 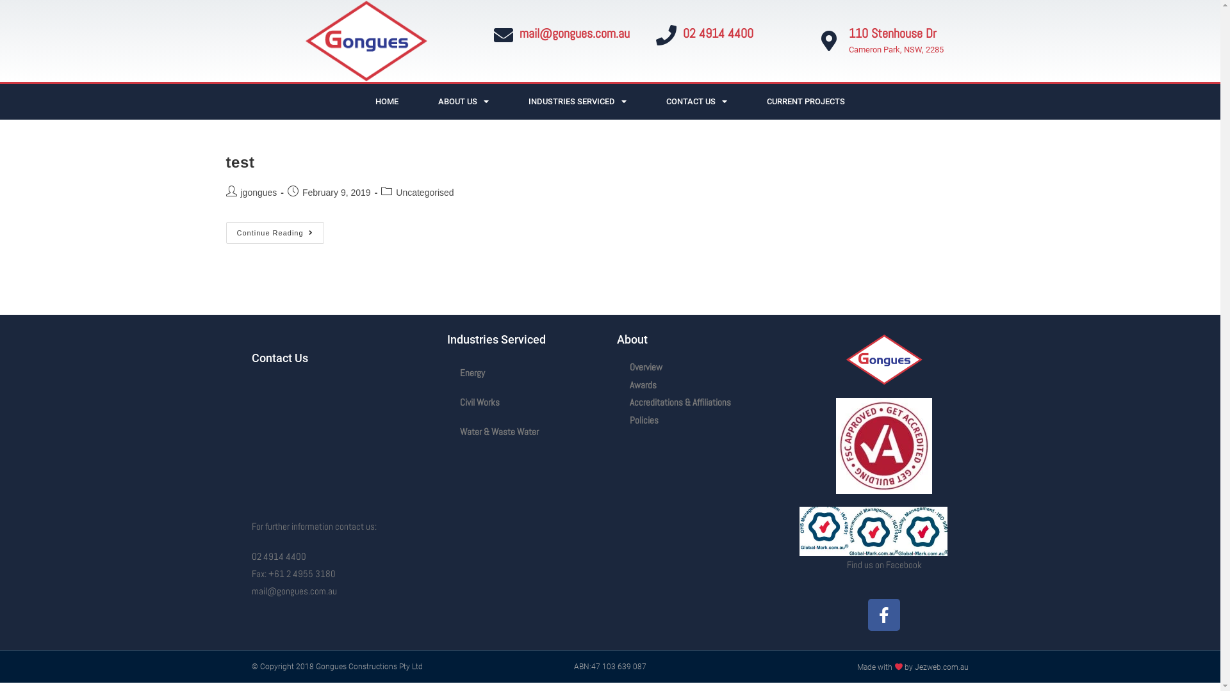 I want to click on mail@gongues.com.au, so click(x=293, y=591).